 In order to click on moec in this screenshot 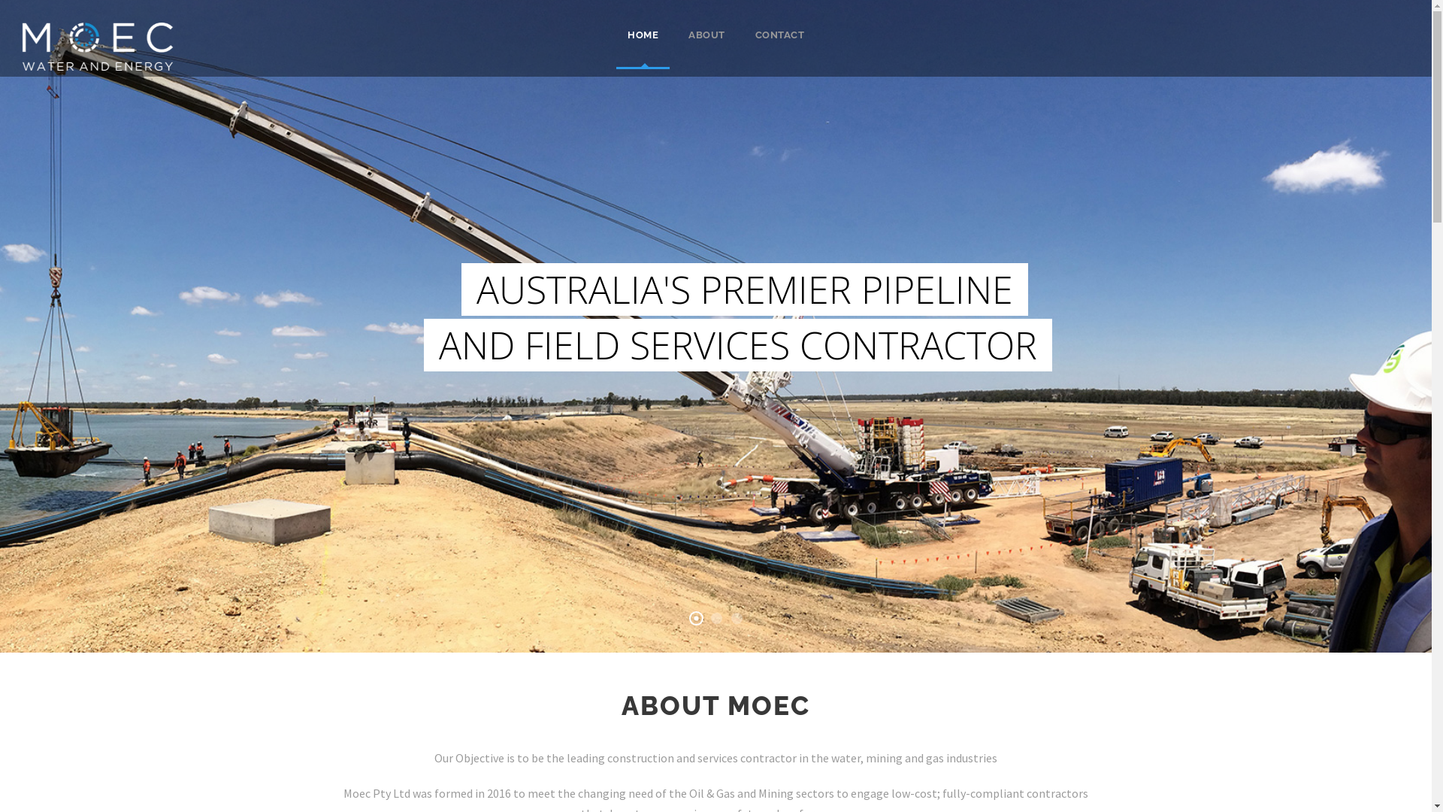, I will do `click(98, 47)`.